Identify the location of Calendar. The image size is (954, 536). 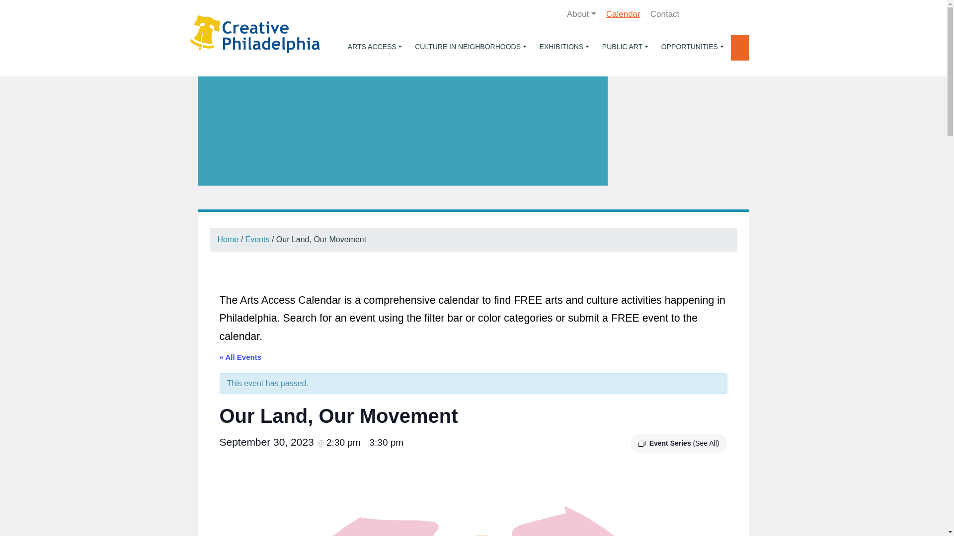
(623, 14).